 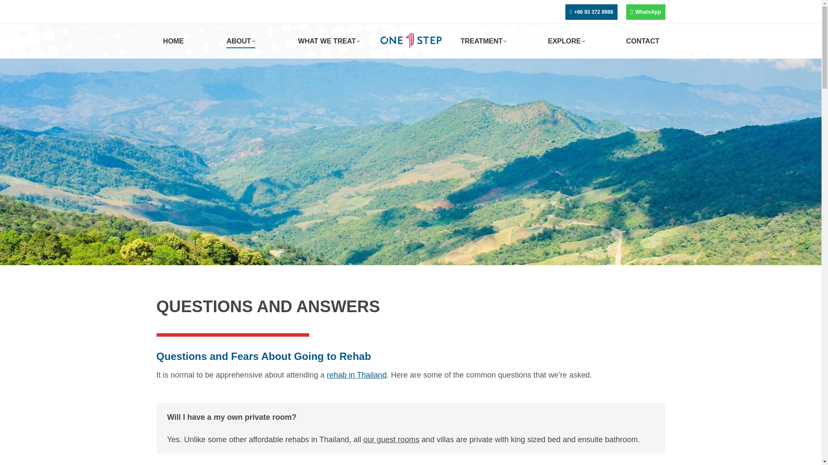 What do you see at coordinates (483, 41) in the screenshot?
I see `TREATMENT` at bounding box center [483, 41].